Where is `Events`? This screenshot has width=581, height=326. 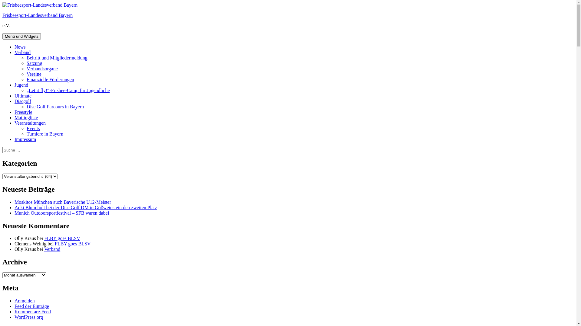 Events is located at coordinates (33, 129).